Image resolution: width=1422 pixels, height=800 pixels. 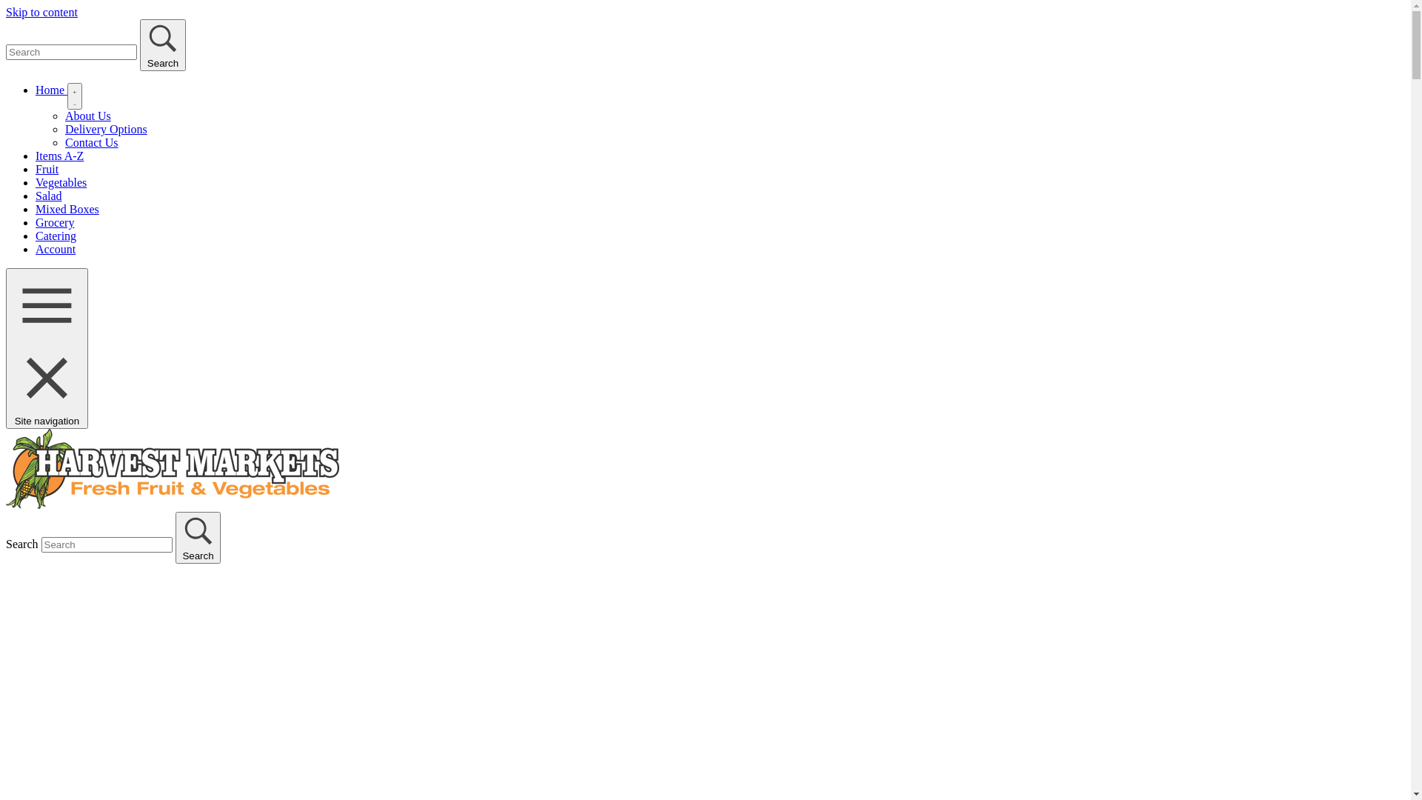 I want to click on Account, so click(x=56, y=249).